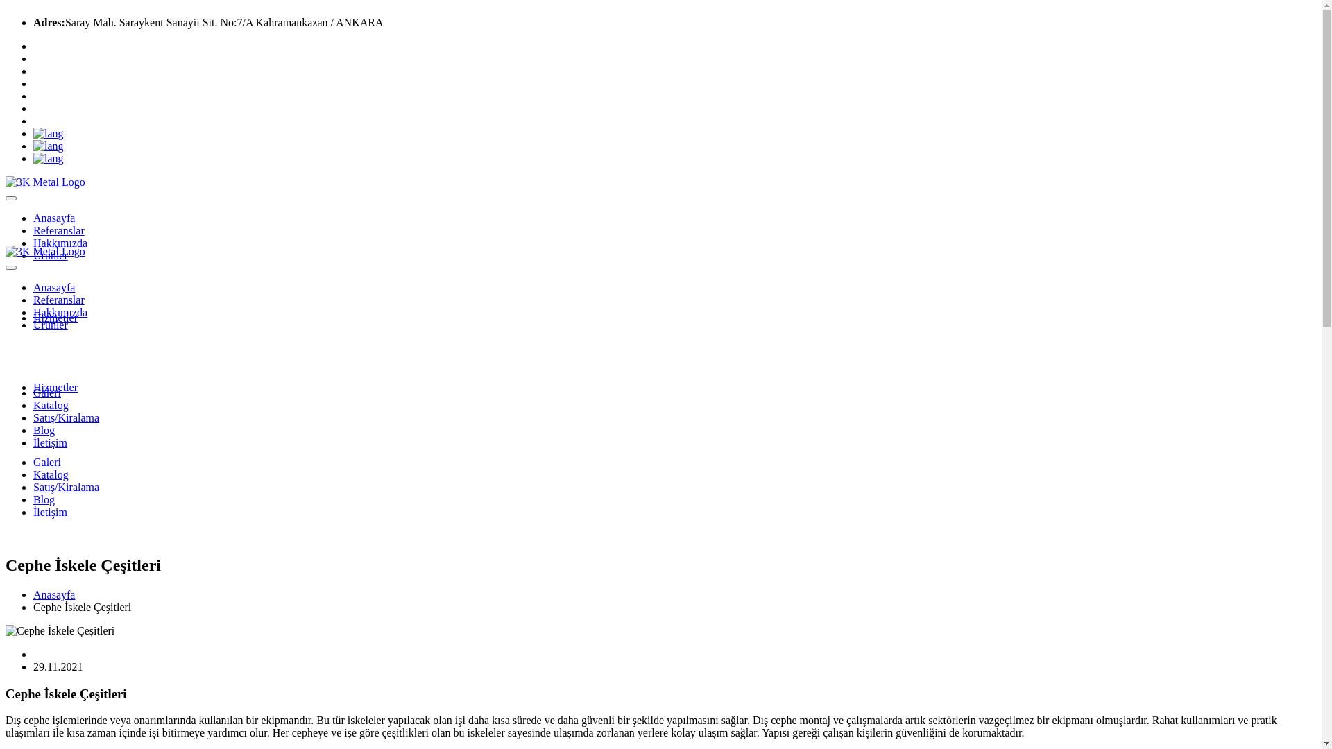 The image size is (1332, 749). I want to click on Anasayfa, so click(54, 218).